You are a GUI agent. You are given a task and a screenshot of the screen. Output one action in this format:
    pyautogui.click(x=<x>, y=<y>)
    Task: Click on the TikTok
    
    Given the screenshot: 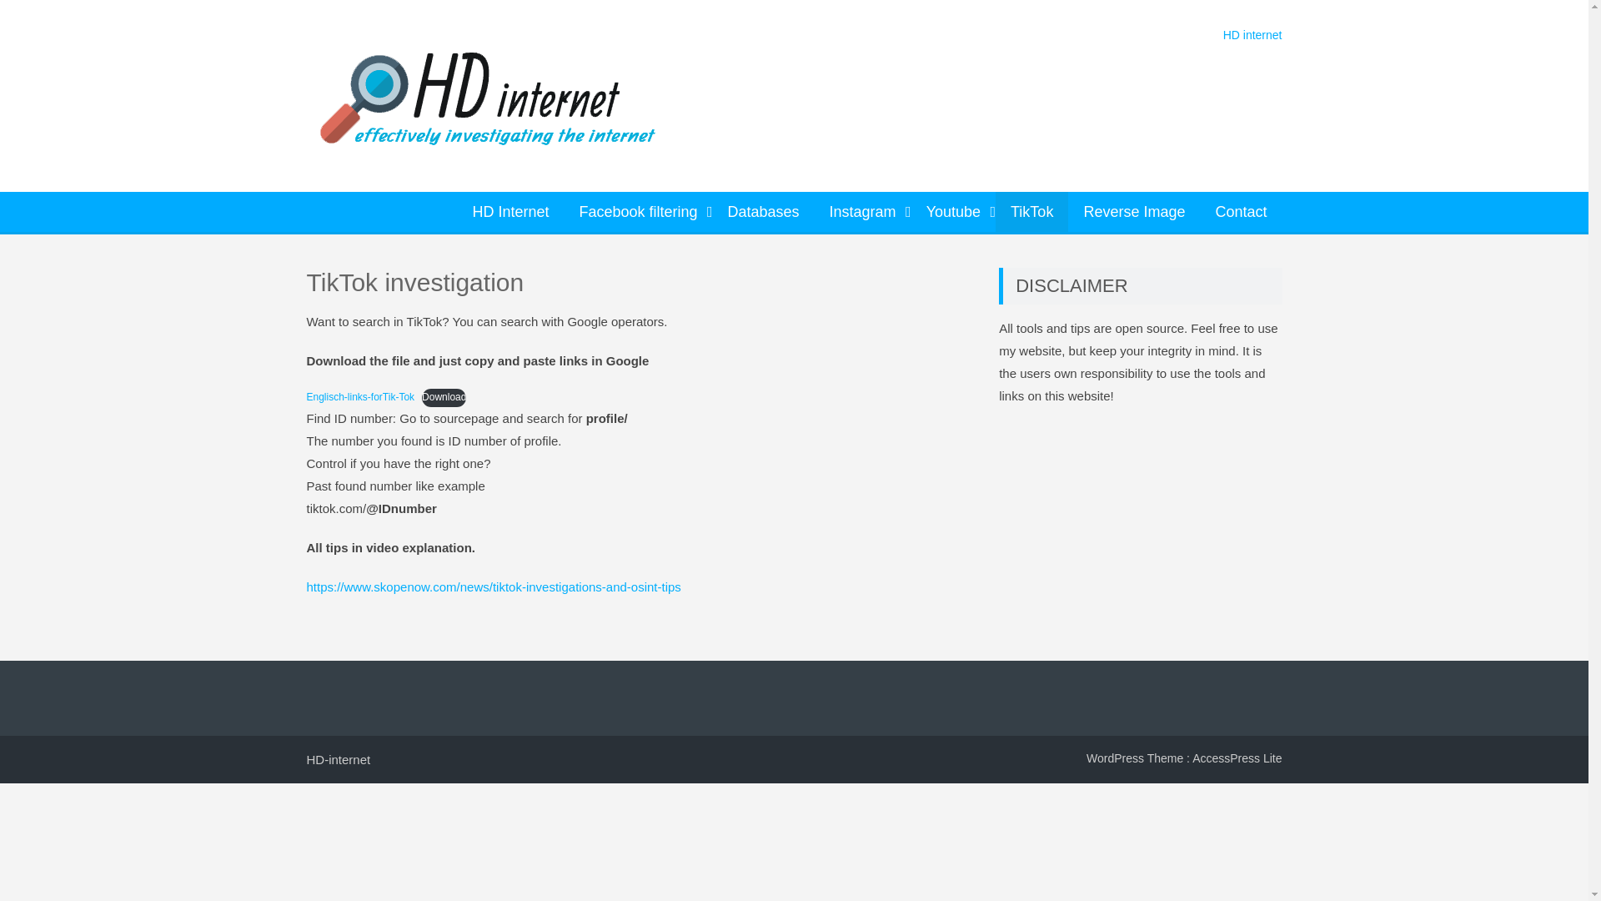 What is the action you would take?
    pyautogui.click(x=1031, y=212)
    